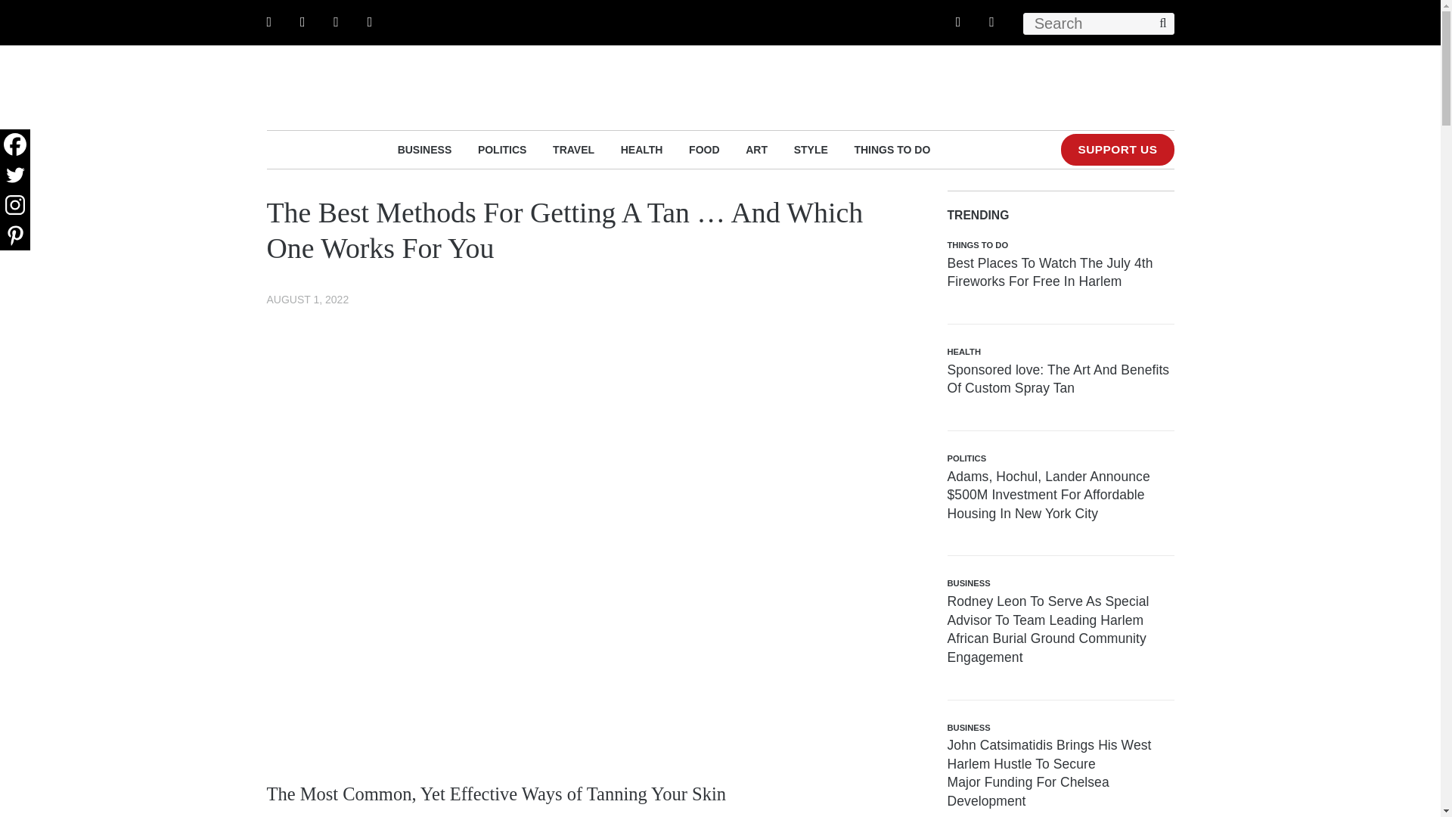  I want to click on Pinterest, so click(15, 235).